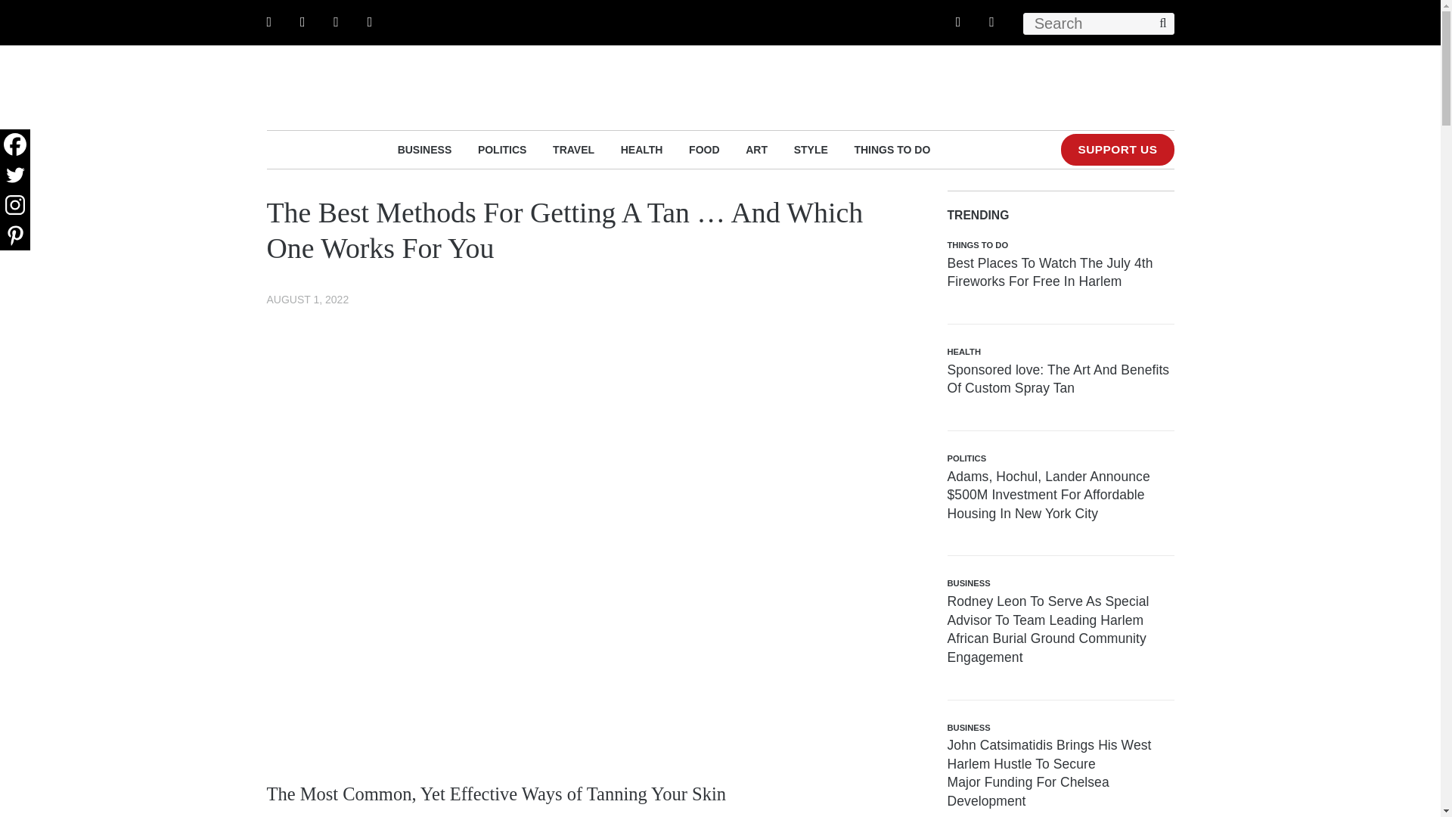  I want to click on Pinterest, so click(15, 235).